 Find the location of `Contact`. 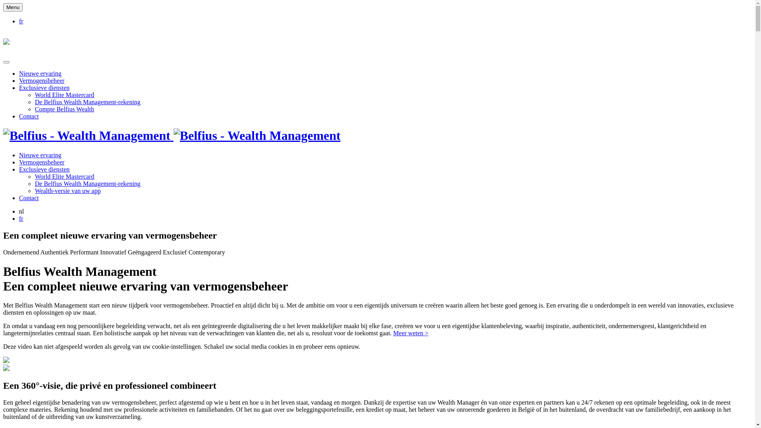

Contact is located at coordinates (29, 117).